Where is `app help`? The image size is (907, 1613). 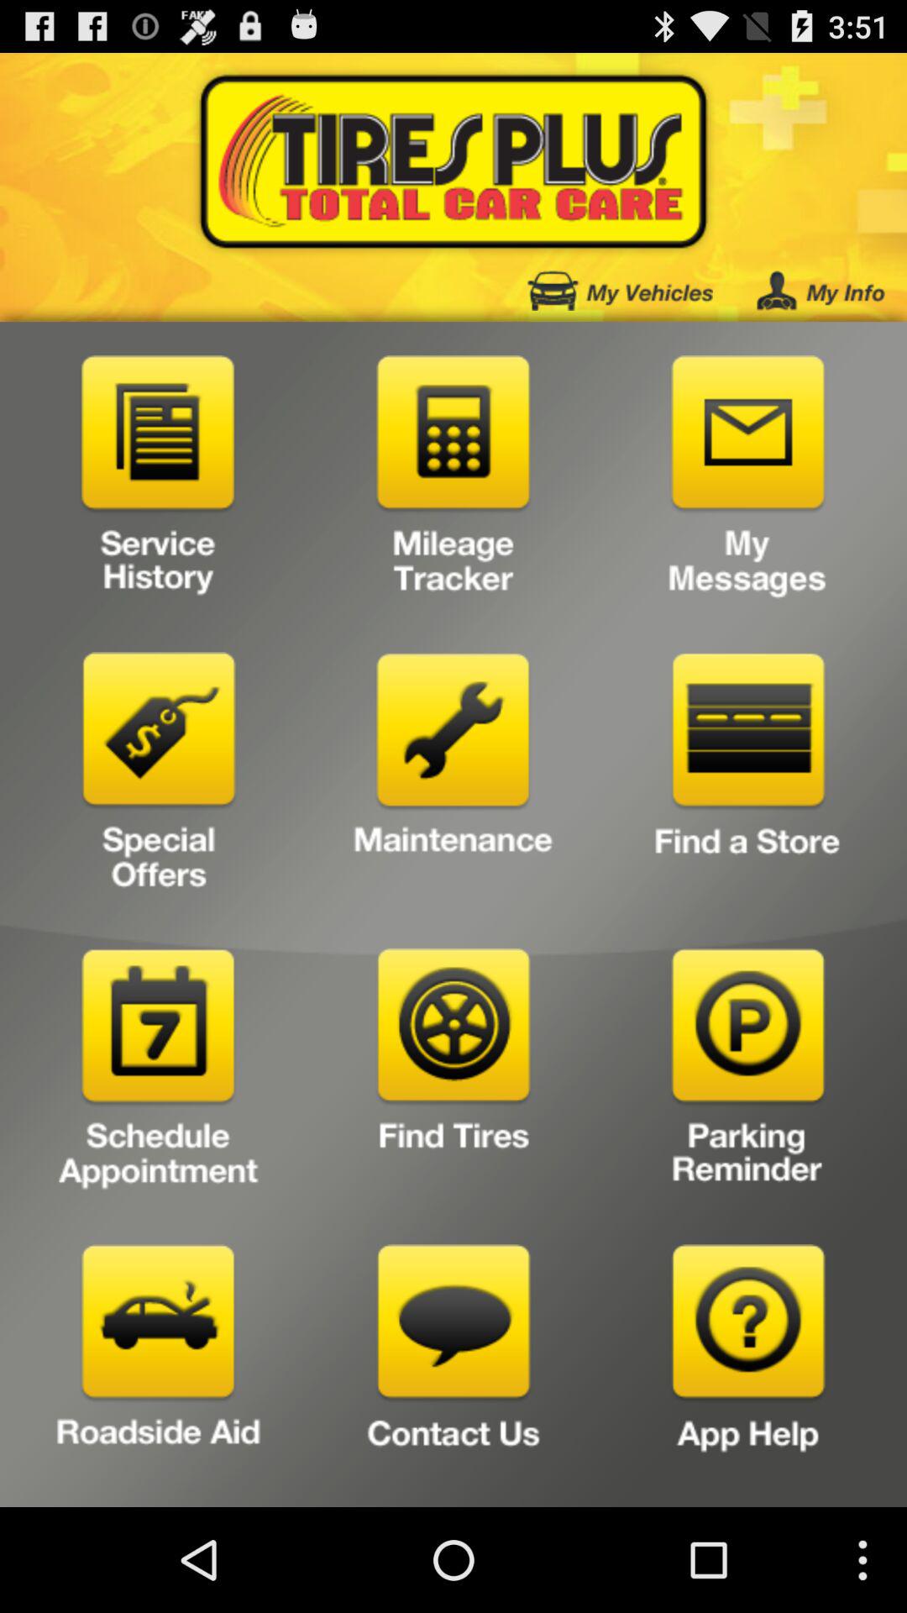
app help is located at coordinates (747, 1369).